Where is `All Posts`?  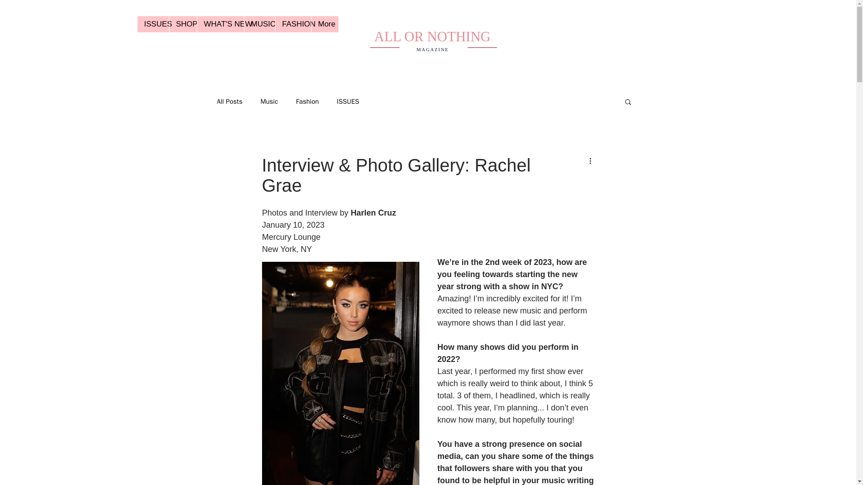 All Posts is located at coordinates (229, 101).